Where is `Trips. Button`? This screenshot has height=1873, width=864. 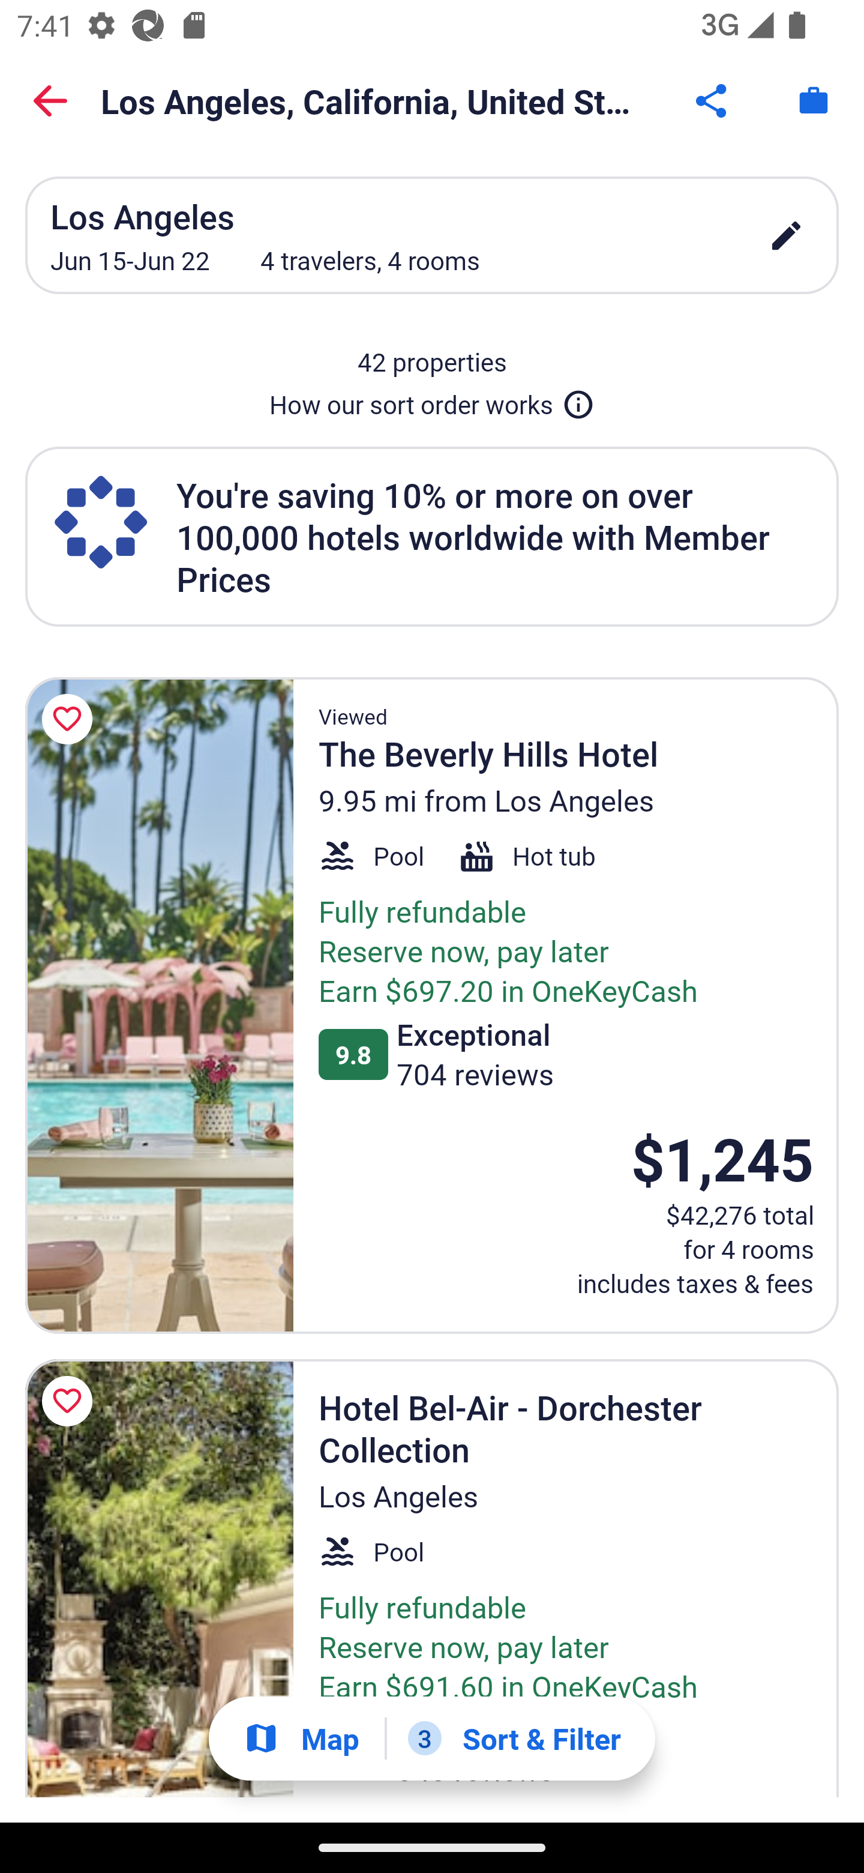 Trips. Button is located at coordinates (814, 101).